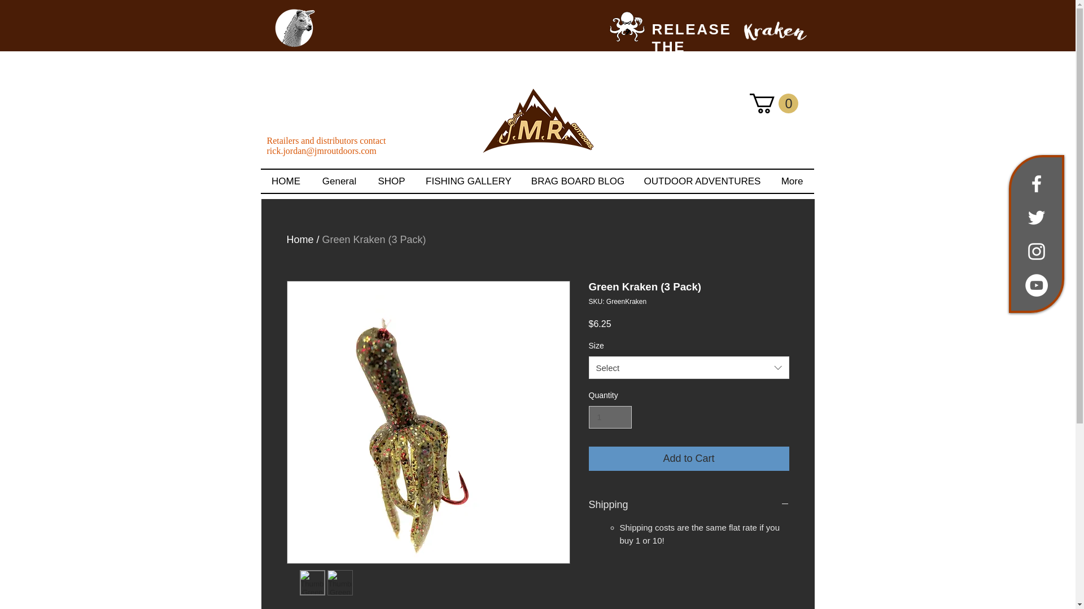 This screenshot has height=609, width=1084. Describe the element at coordinates (773, 103) in the screenshot. I see `0` at that location.